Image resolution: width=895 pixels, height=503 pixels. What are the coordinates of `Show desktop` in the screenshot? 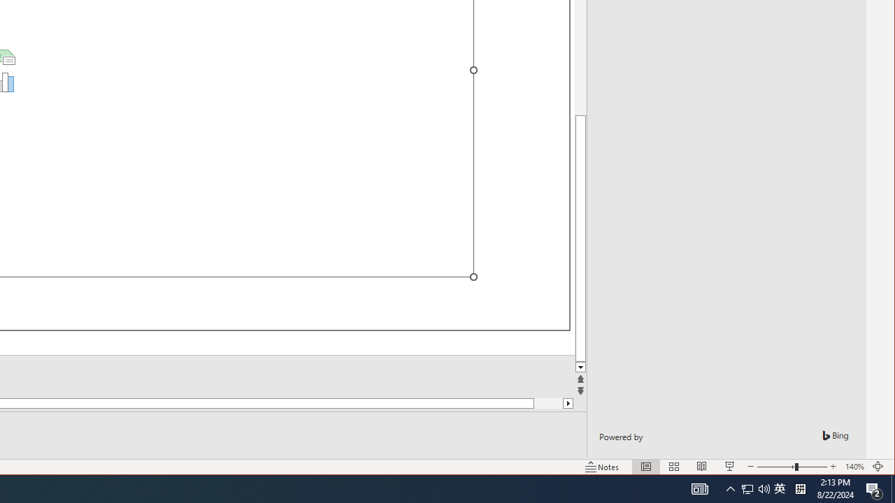 It's located at (755, 489).